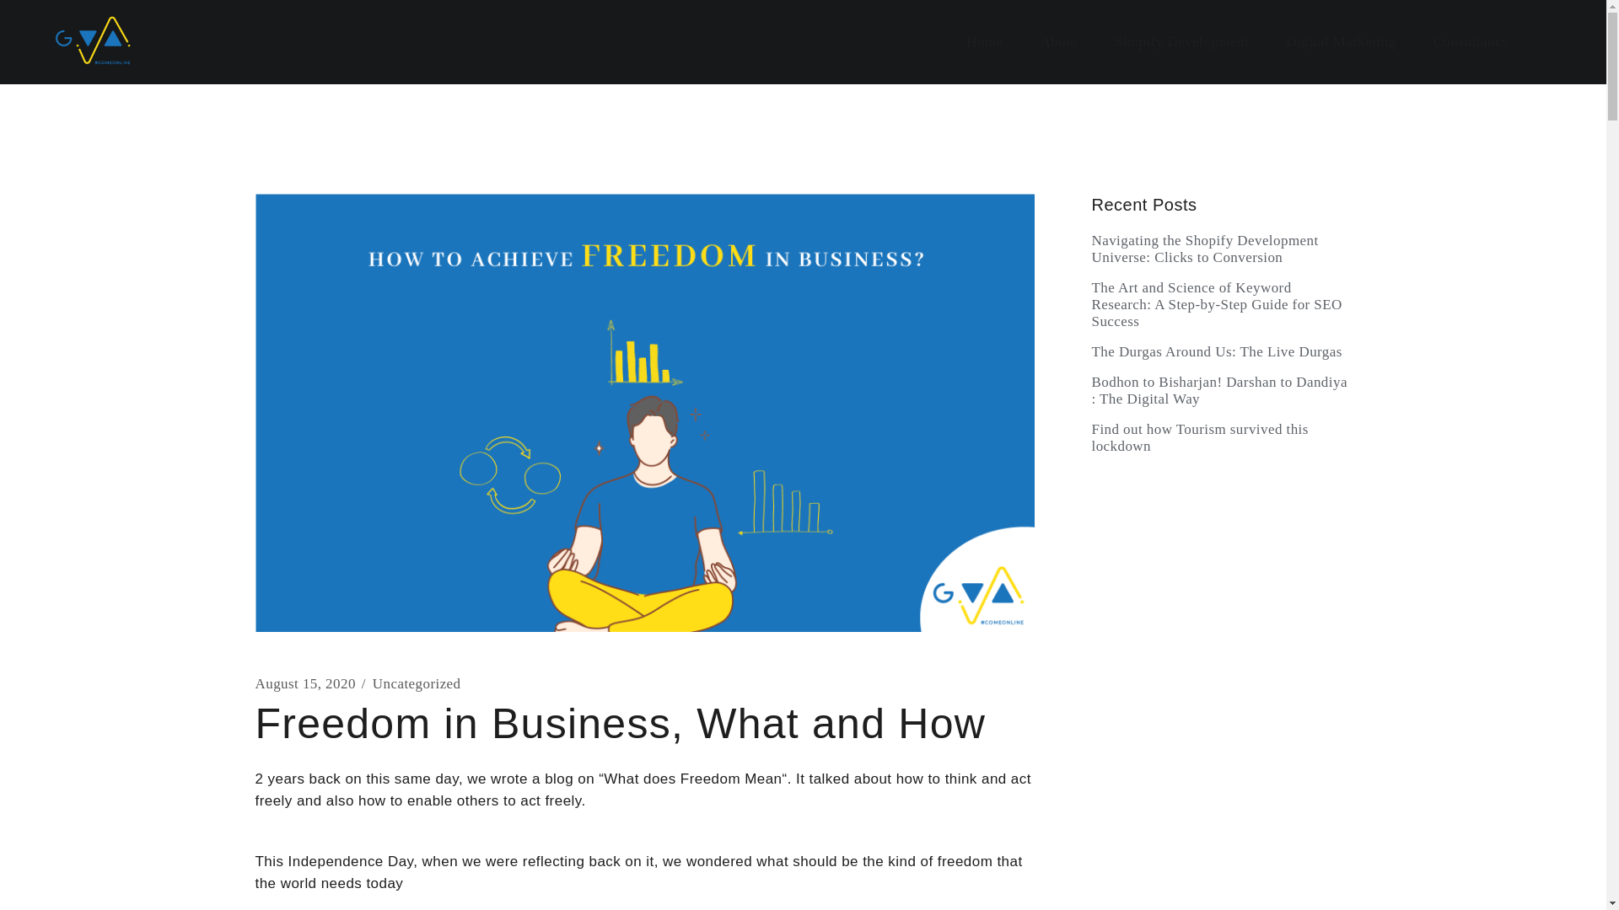  What do you see at coordinates (1221, 438) in the screenshot?
I see `Find out how Tourism survived this lockdown` at bounding box center [1221, 438].